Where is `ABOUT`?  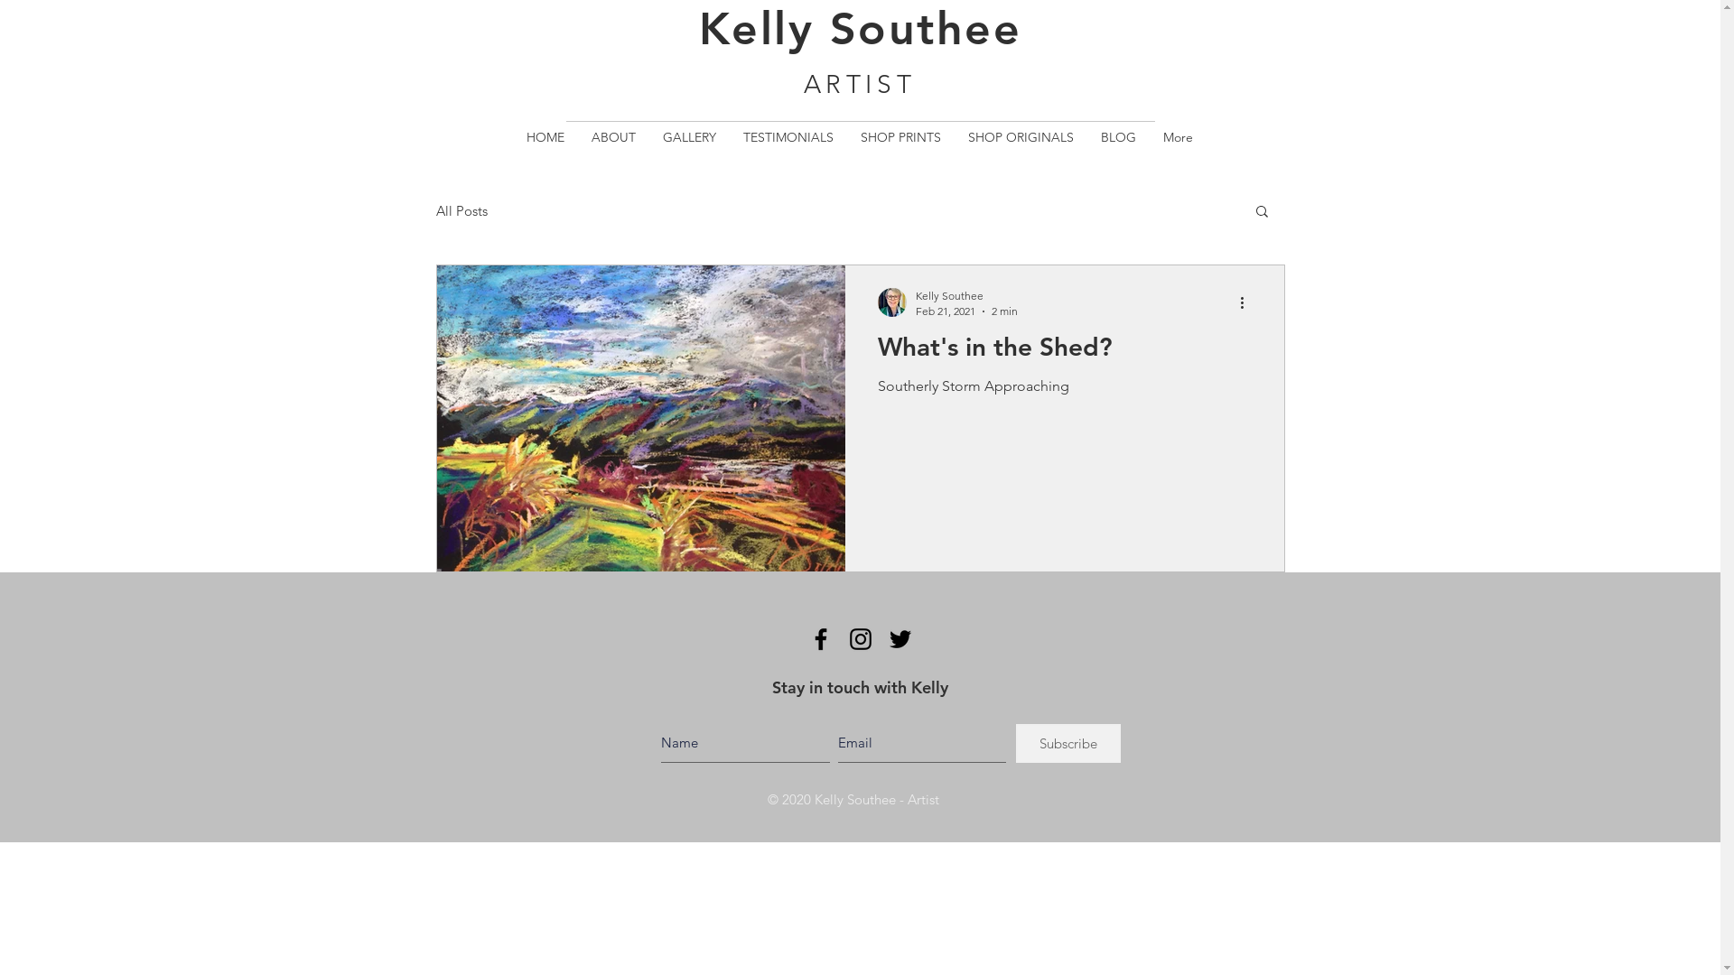 ABOUT is located at coordinates (614, 152).